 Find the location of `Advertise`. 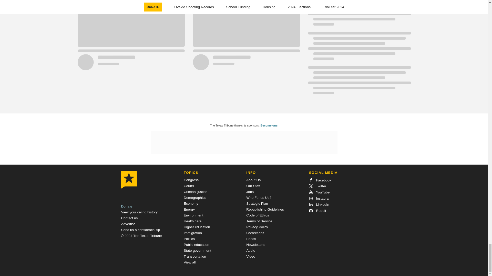

Advertise is located at coordinates (128, 224).